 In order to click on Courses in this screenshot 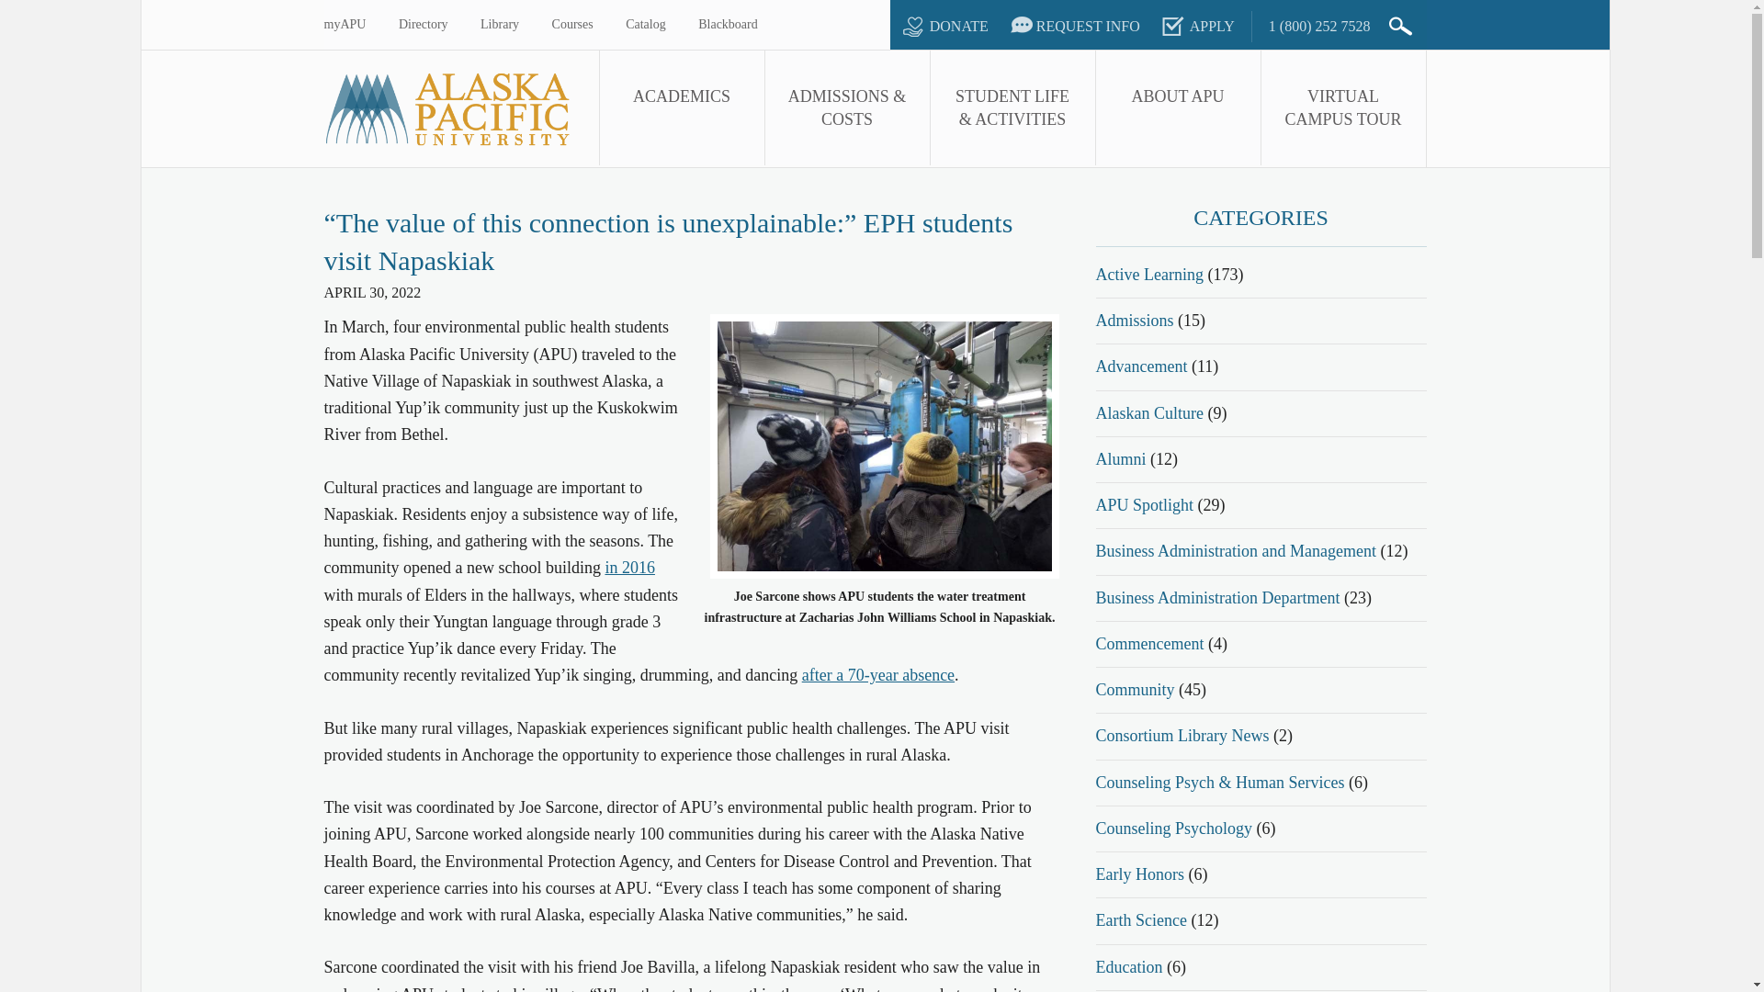, I will do `click(571, 25)`.